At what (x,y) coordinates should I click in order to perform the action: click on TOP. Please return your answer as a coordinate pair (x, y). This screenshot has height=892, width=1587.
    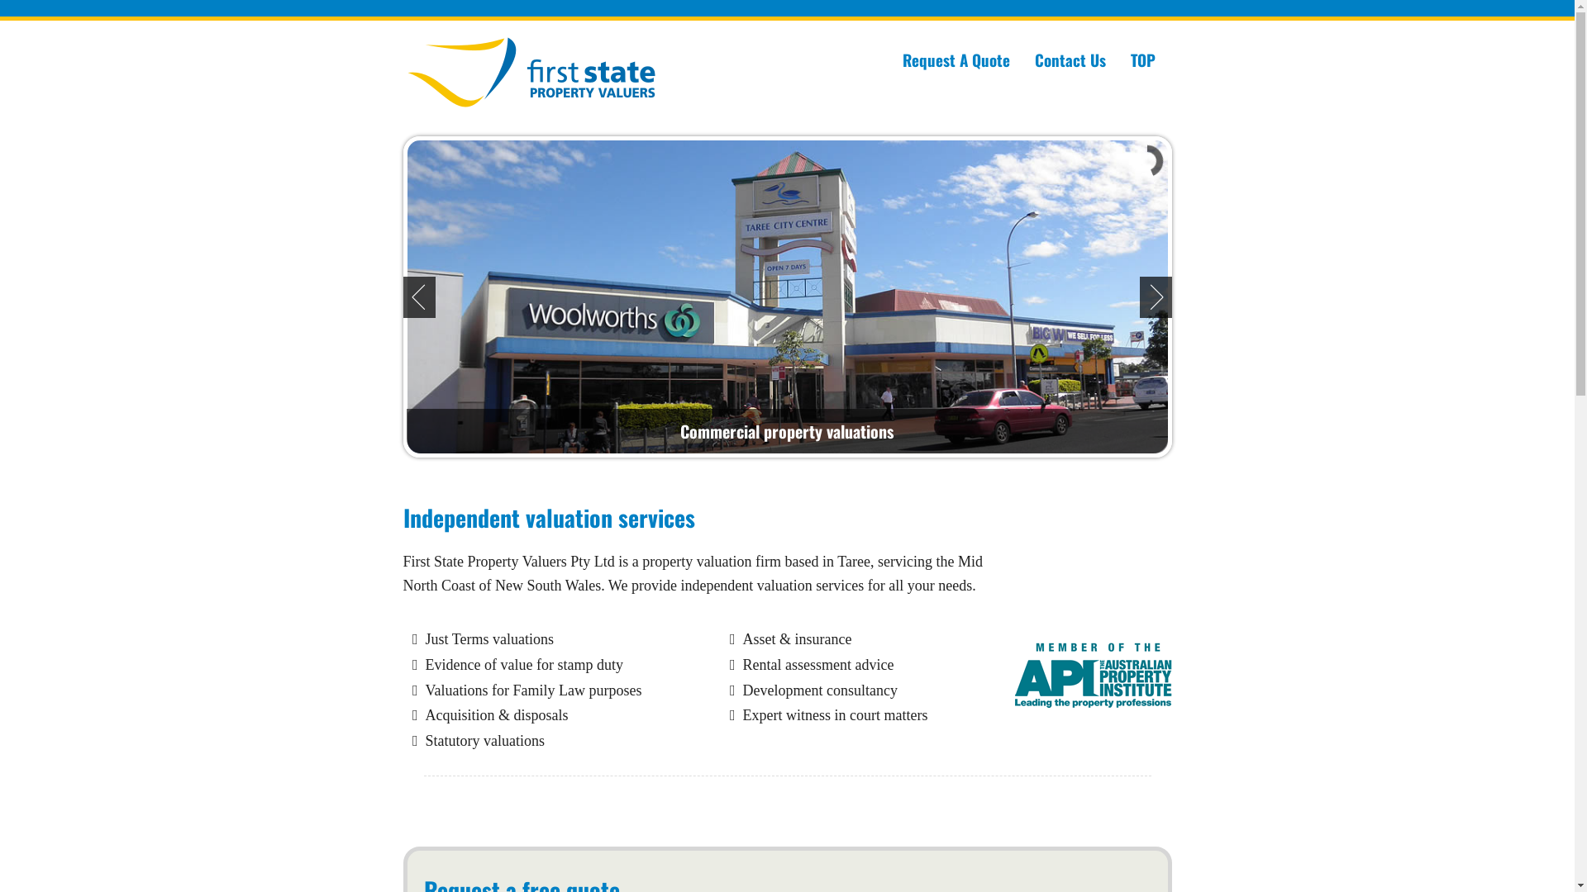
    Looking at the image, I should click on (1142, 59).